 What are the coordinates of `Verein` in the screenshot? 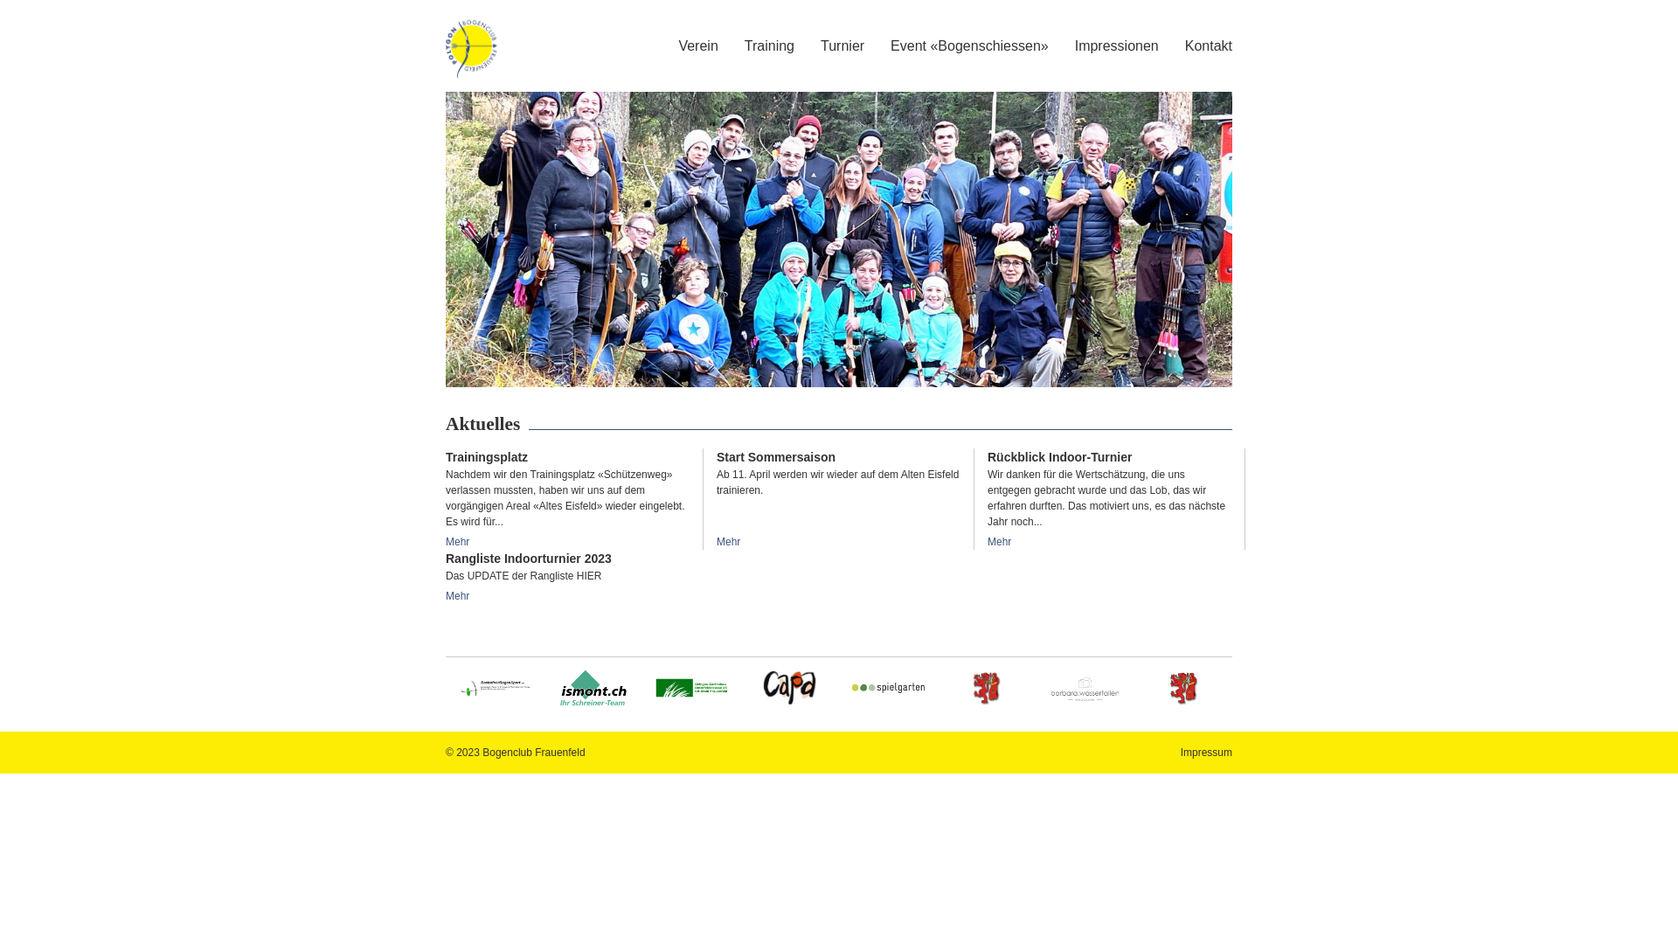 It's located at (697, 45).